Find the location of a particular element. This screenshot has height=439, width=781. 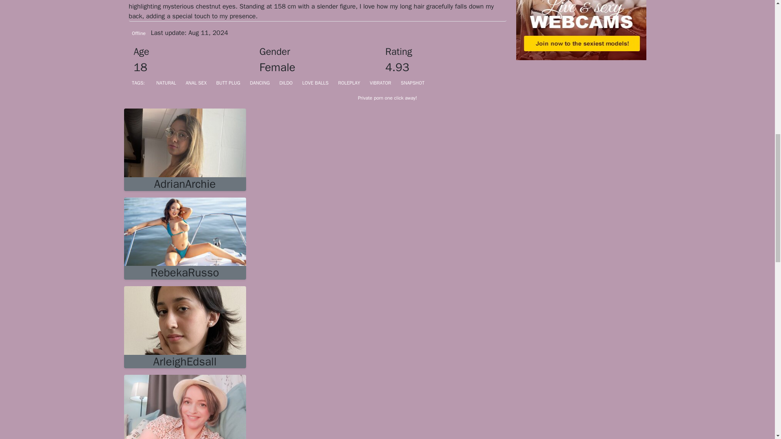

RebekaRusso's Webcam Recorded is located at coordinates (185, 272).